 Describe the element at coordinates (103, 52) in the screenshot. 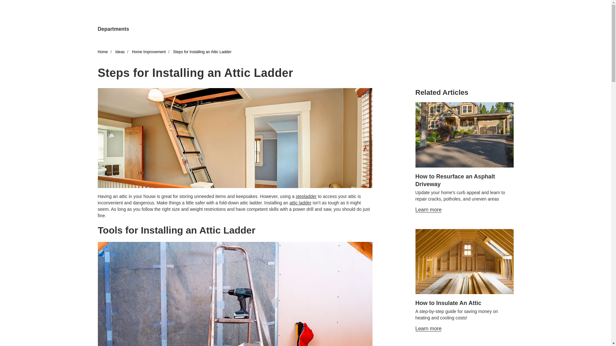

I see `Home` at that location.